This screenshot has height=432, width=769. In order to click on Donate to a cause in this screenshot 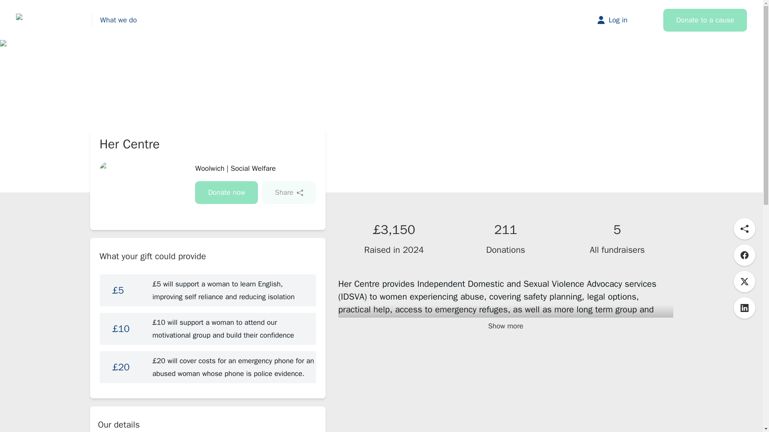, I will do `click(705, 20)`.